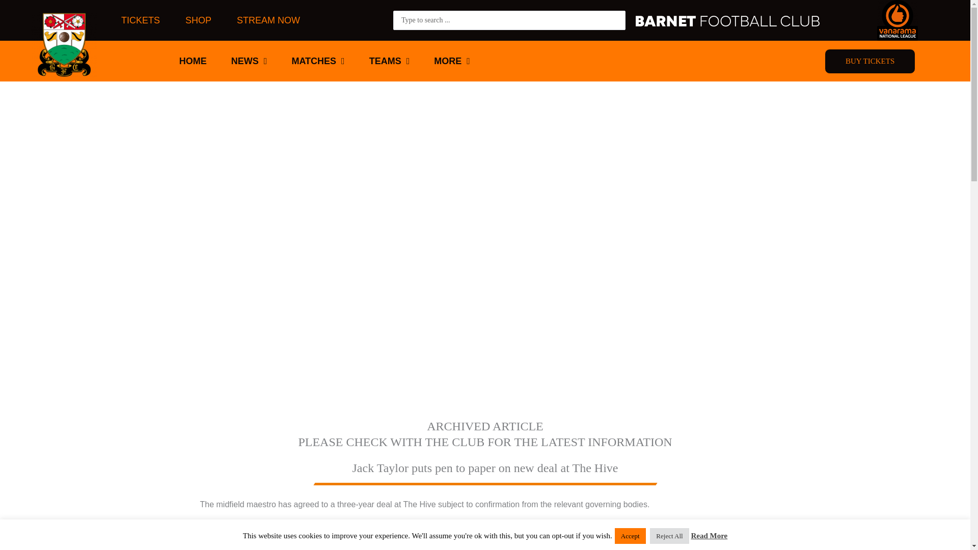 This screenshot has width=978, height=550. I want to click on SHOP, so click(198, 20).